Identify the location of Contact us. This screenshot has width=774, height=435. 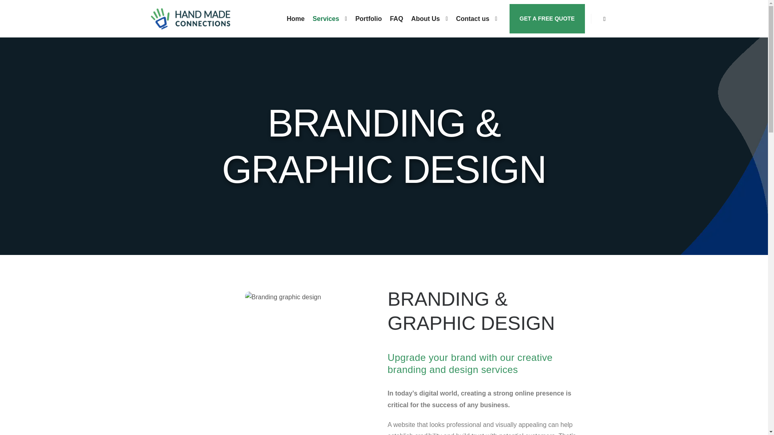
(471, 19).